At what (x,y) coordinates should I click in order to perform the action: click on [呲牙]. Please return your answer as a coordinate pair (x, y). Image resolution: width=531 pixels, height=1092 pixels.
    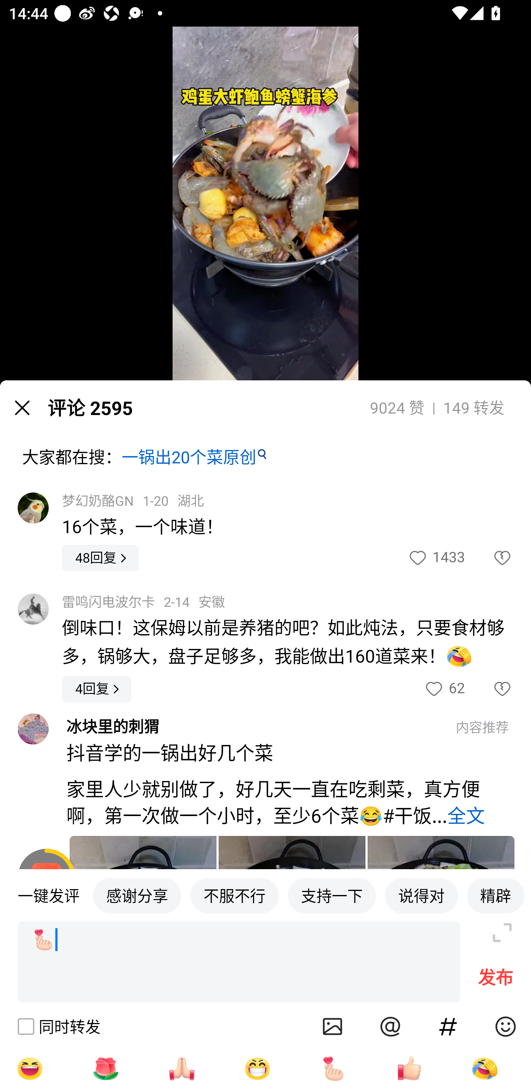
    Looking at the image, I should click on (257, 1068).